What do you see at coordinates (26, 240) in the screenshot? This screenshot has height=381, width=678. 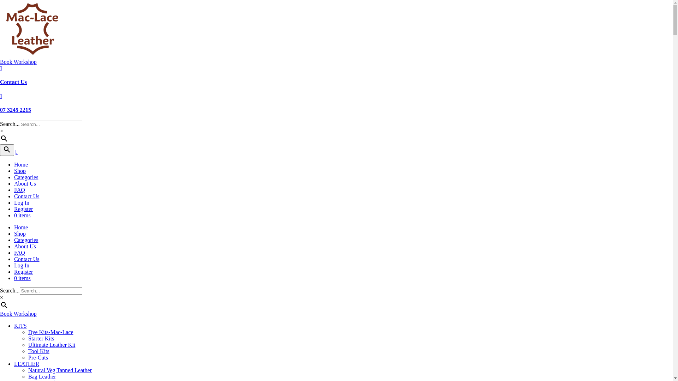 I see `Categories` at bounding box center [26, 240].